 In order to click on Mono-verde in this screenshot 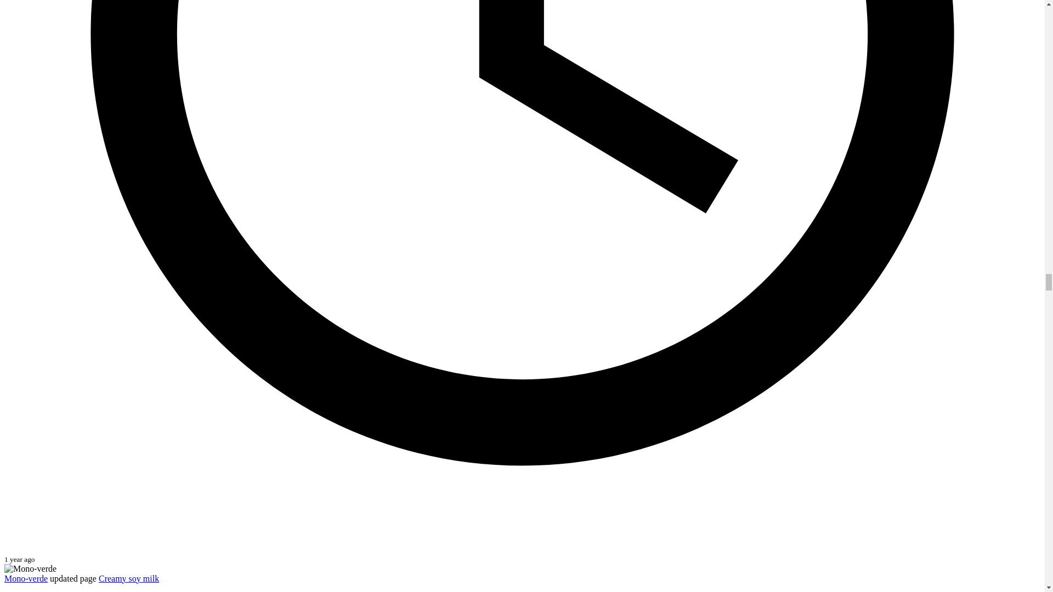, I will do `click(25, 578)`.